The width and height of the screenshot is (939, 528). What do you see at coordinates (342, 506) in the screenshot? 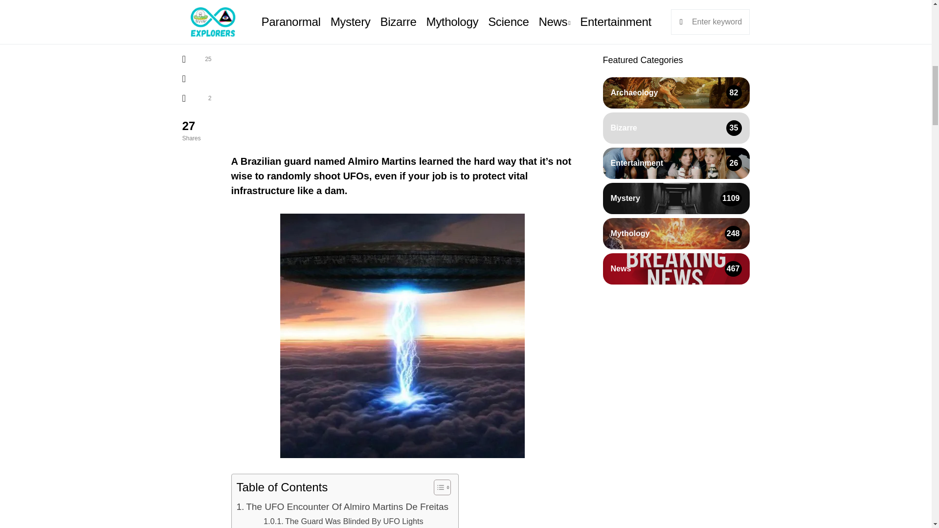
I see `The UFO Encounter Of Almiro Martins De Freitas` at bounding box center [342, 506].